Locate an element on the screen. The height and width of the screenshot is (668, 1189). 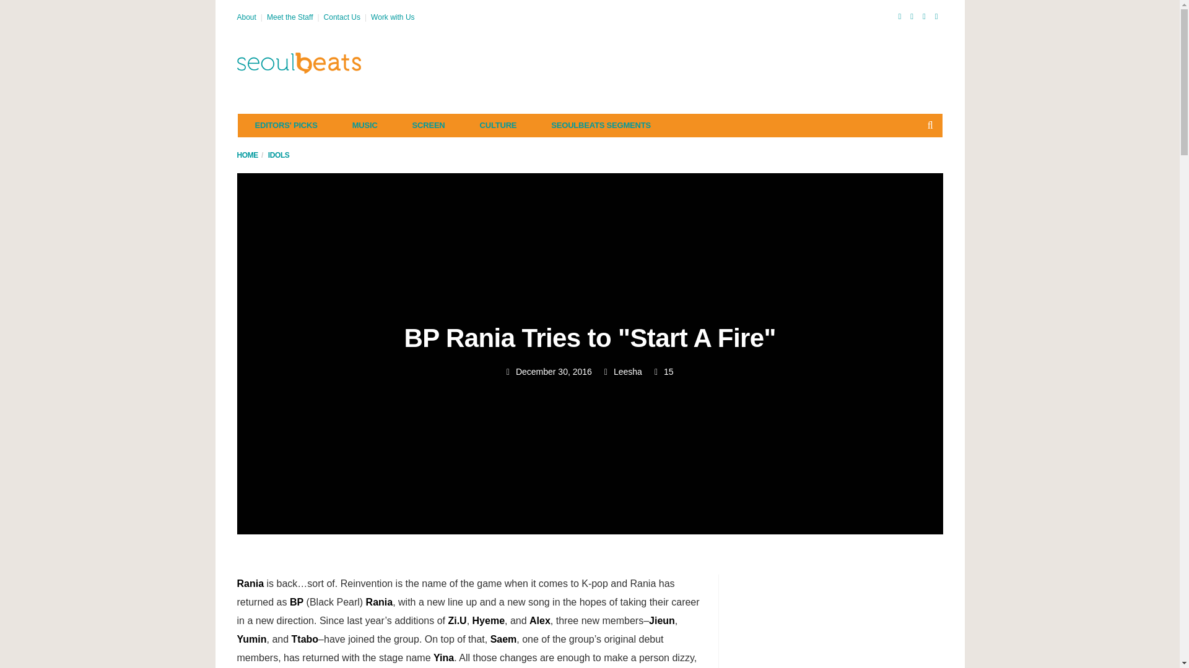
Facebook is located at coordinates (899, 16).